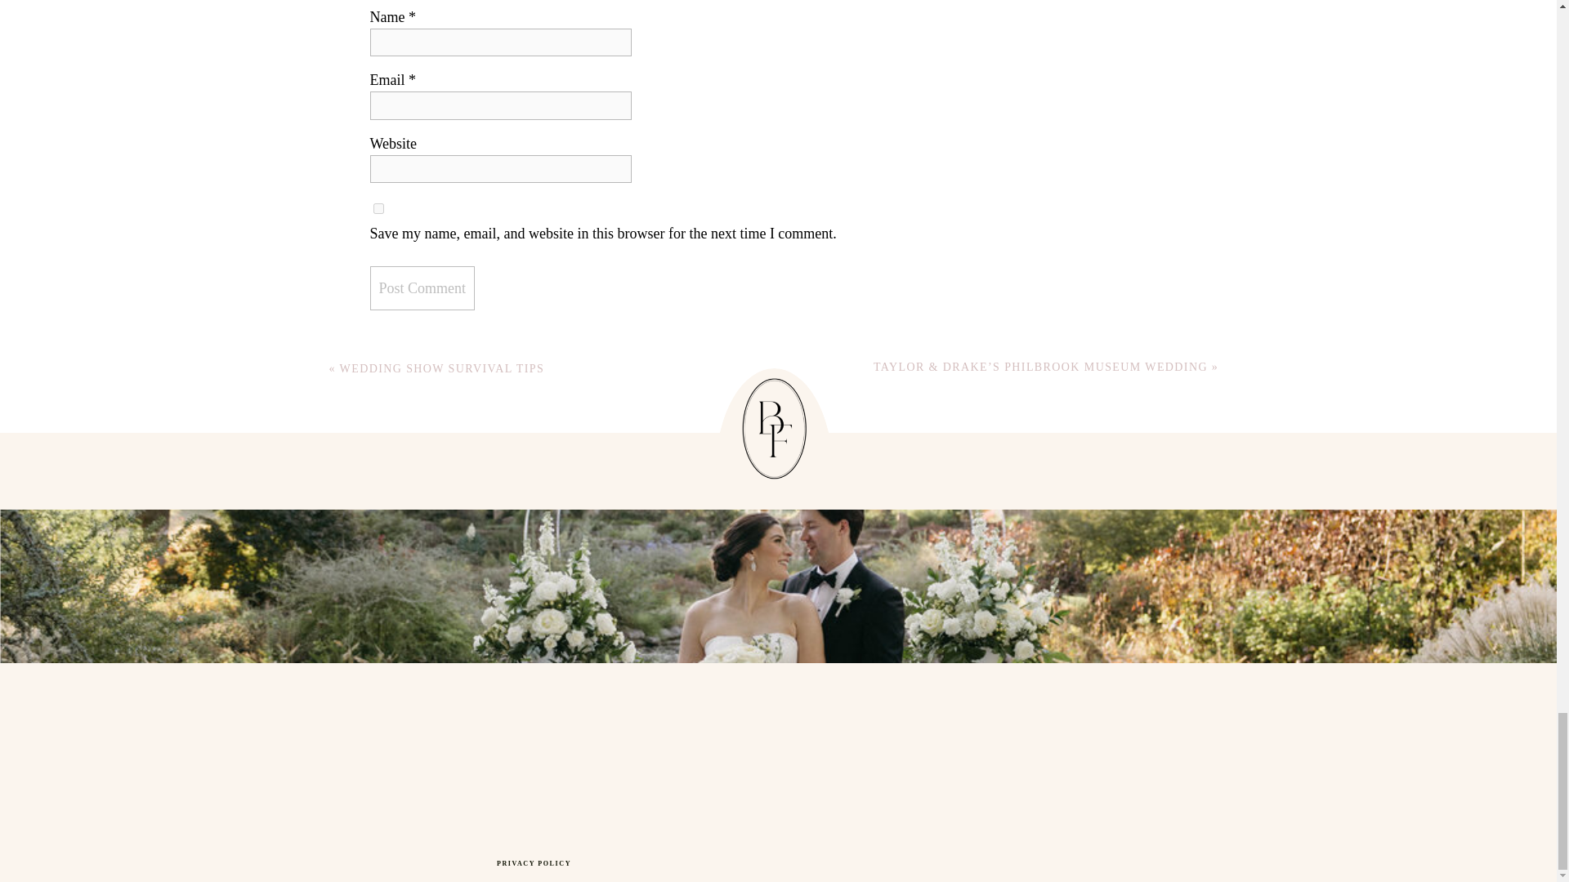 Image resolution: width=1569 pixels, height=882 pixels. Describe the element at coordinates (378, 209) in the screenshot. I see `yes` at that location.